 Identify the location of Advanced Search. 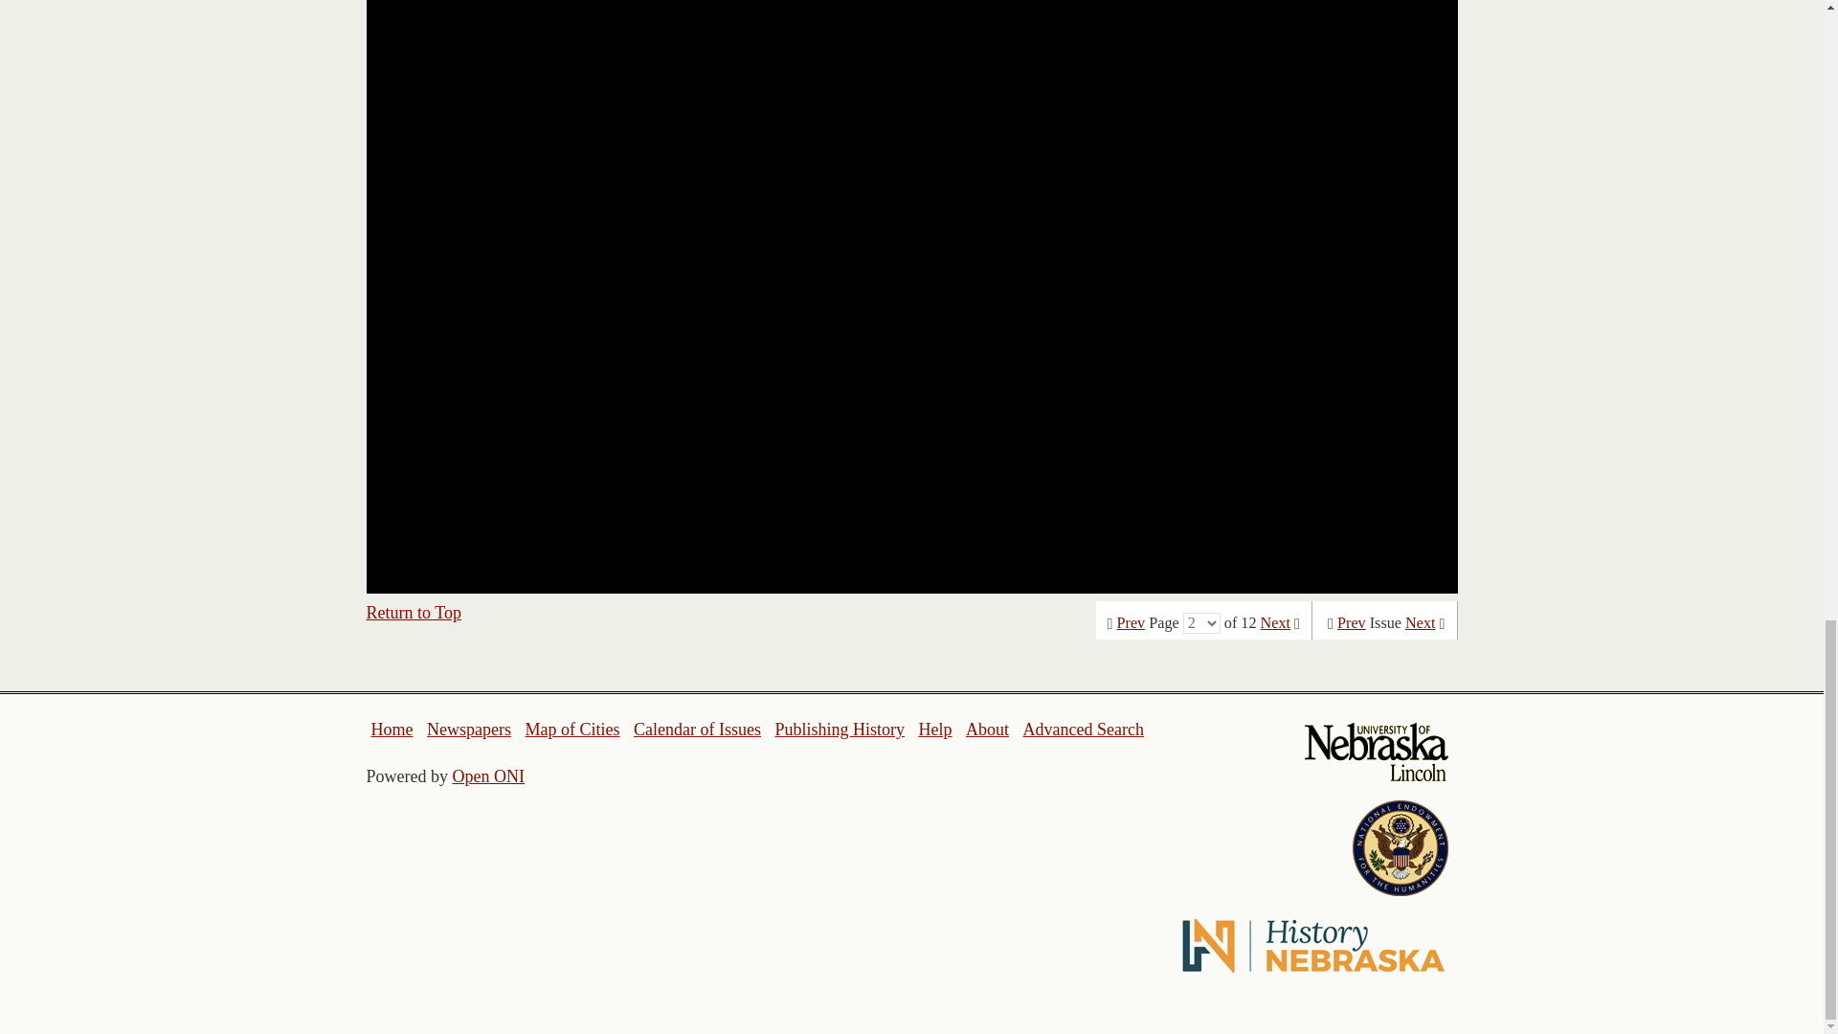
(1082, 730).